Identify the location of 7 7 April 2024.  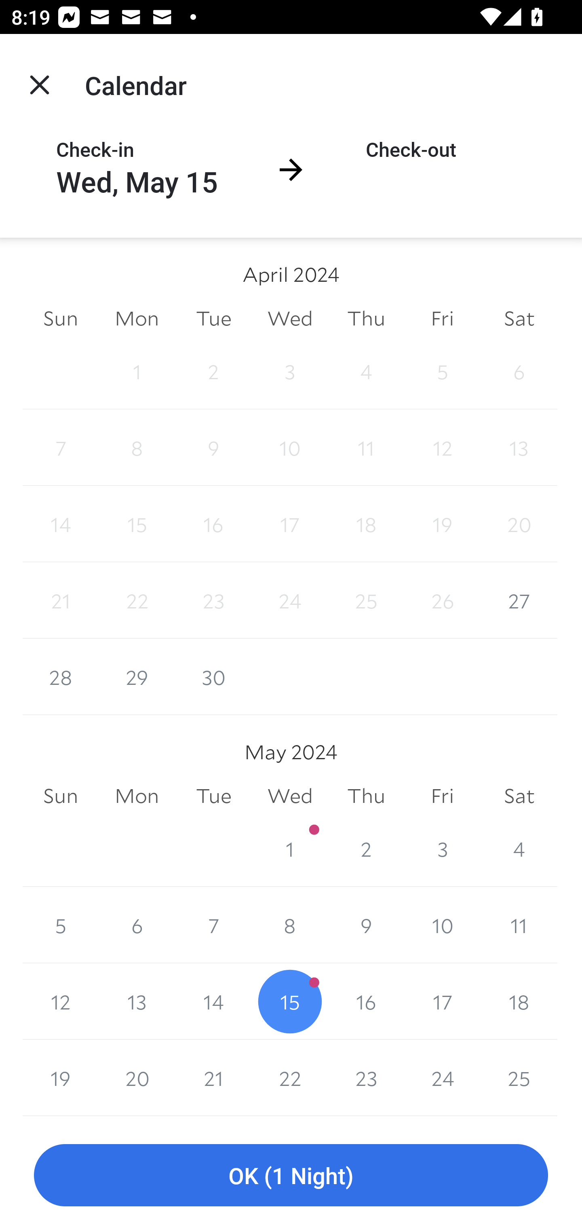
(61, 447).